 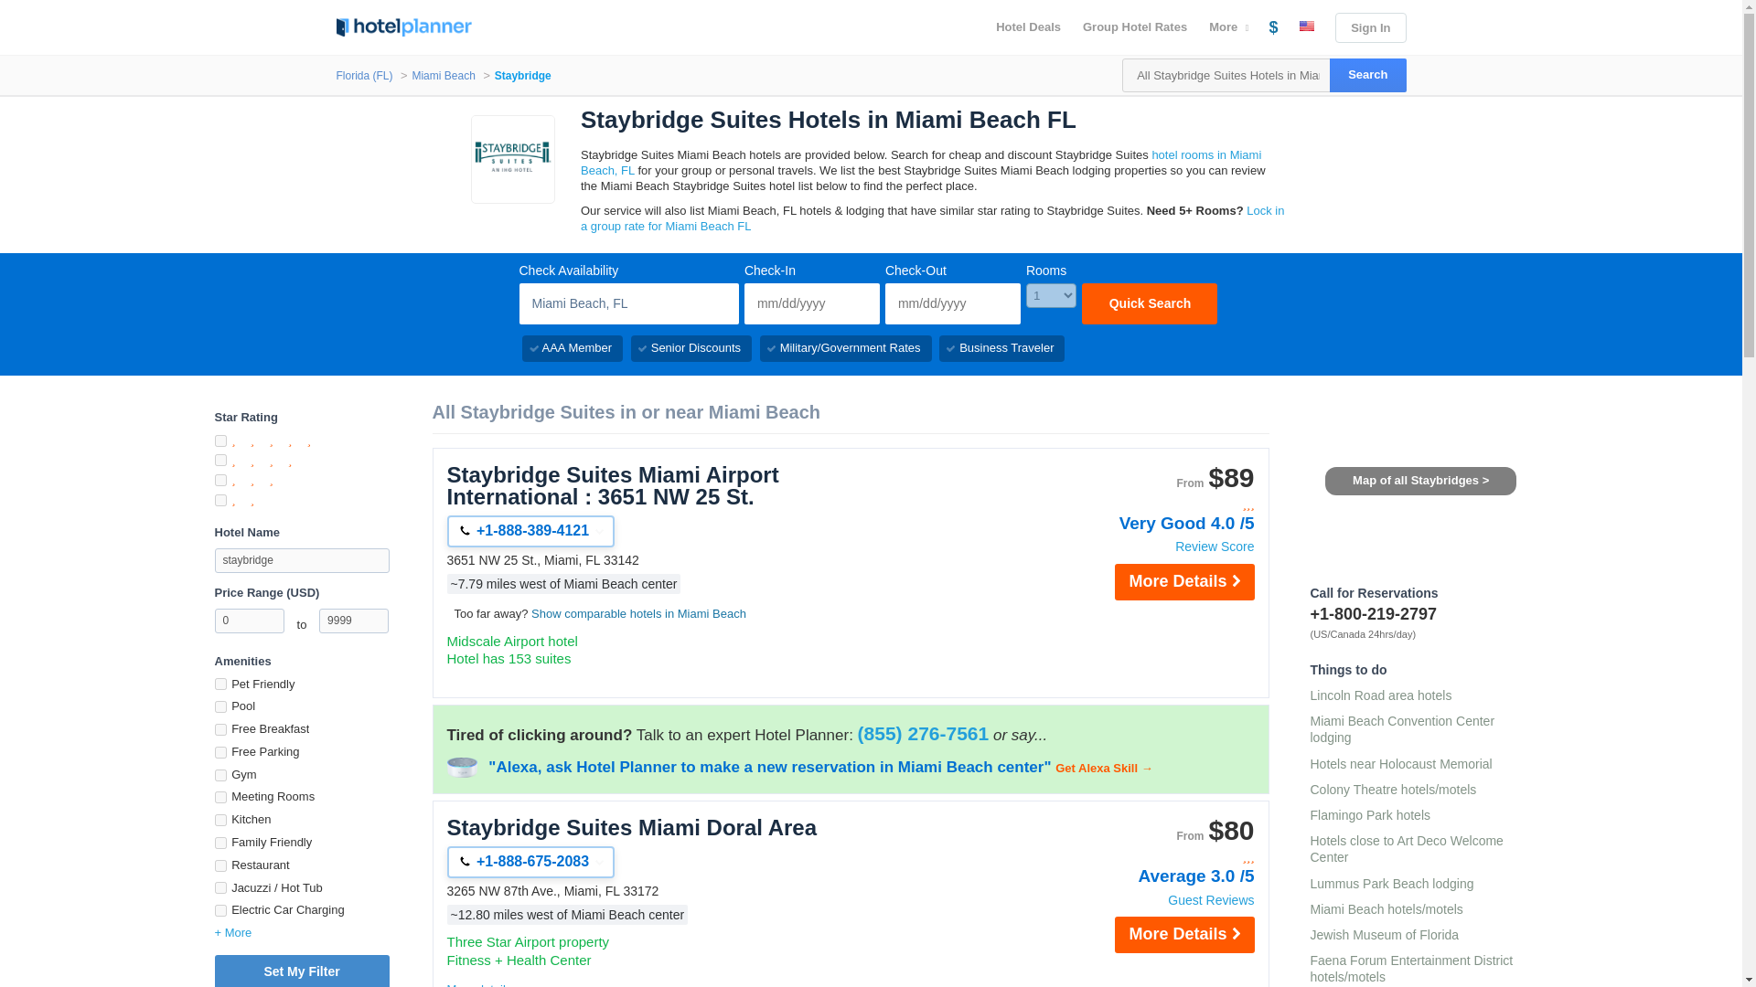 I want to click on Search, so click(x=1367, y=75).